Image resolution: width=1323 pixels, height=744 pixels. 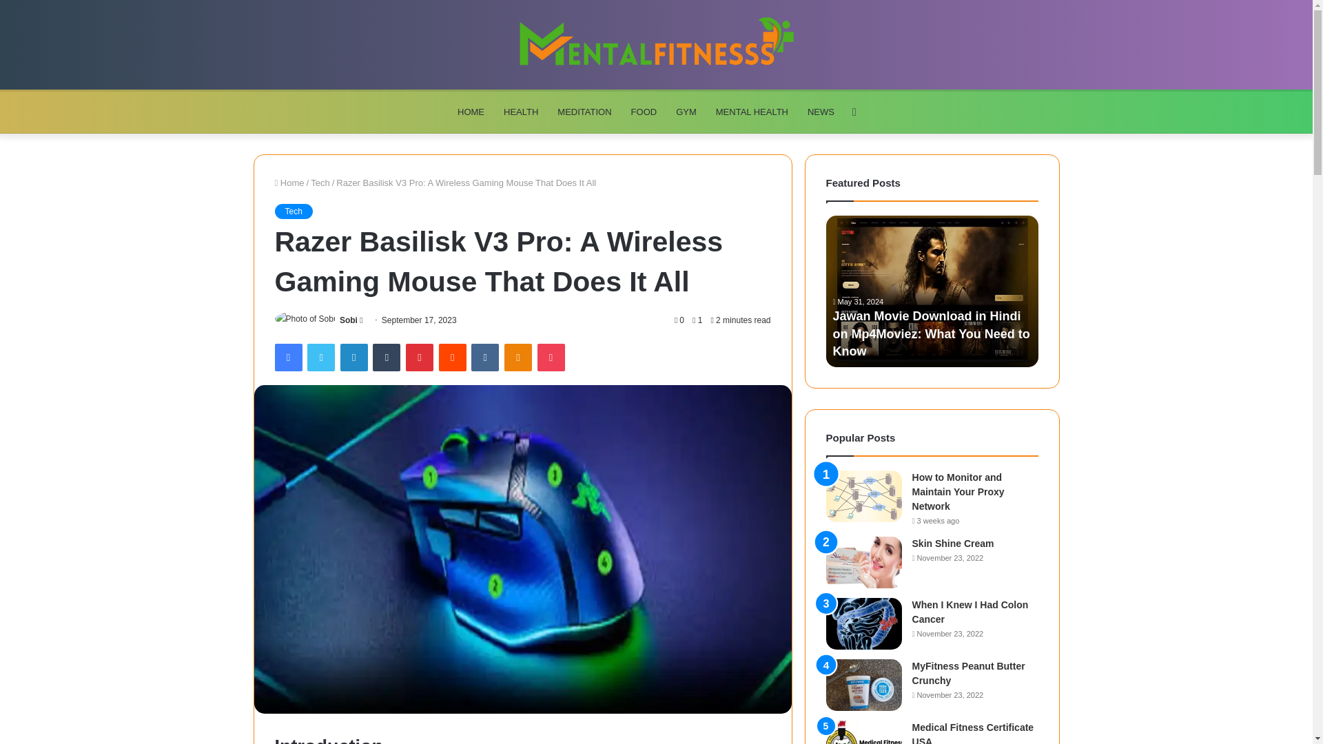 I want to click on Twitter, so click(x=320, y=357).